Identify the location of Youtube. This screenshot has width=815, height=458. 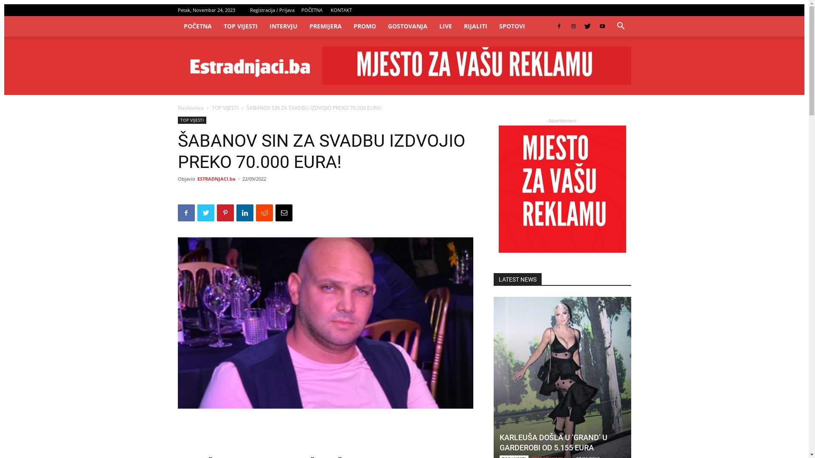
(602, 26).